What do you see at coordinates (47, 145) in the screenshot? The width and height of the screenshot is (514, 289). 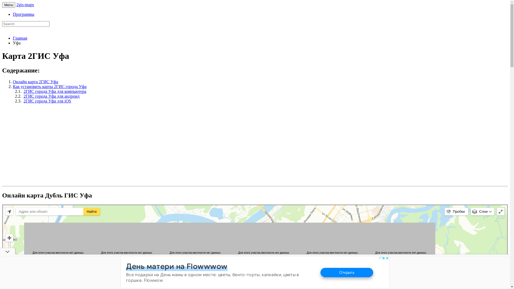 I see `Advertisement` at bounding box center [47, 145].